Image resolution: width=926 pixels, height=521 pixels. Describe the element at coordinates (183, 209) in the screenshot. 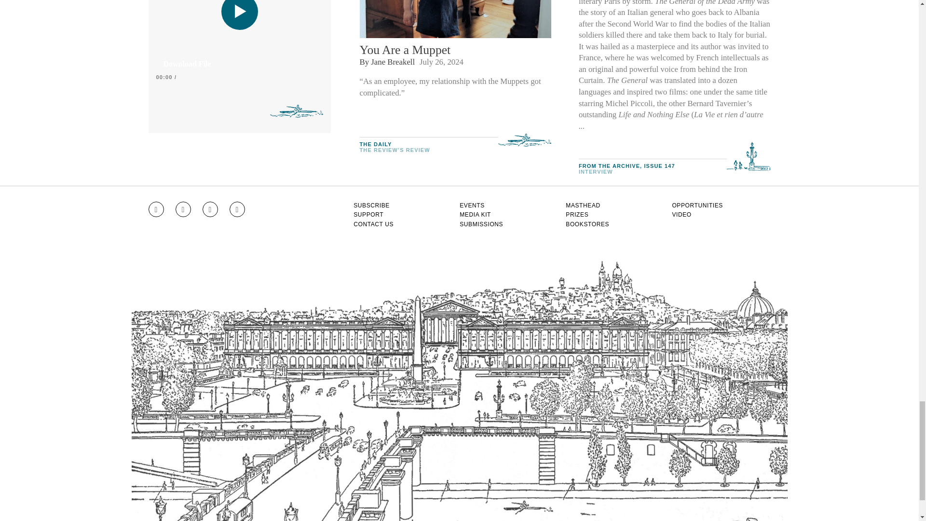

I see `Go to Facebook page` at that location.